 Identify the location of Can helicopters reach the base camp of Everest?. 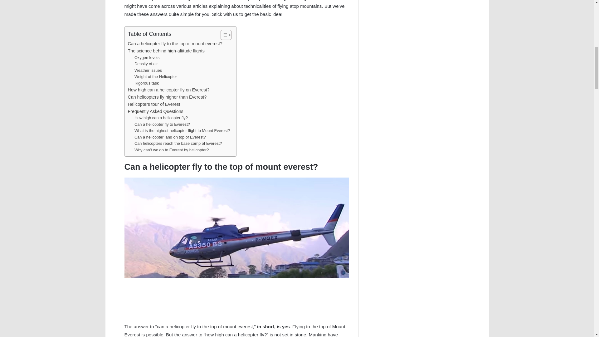
(178, 144).